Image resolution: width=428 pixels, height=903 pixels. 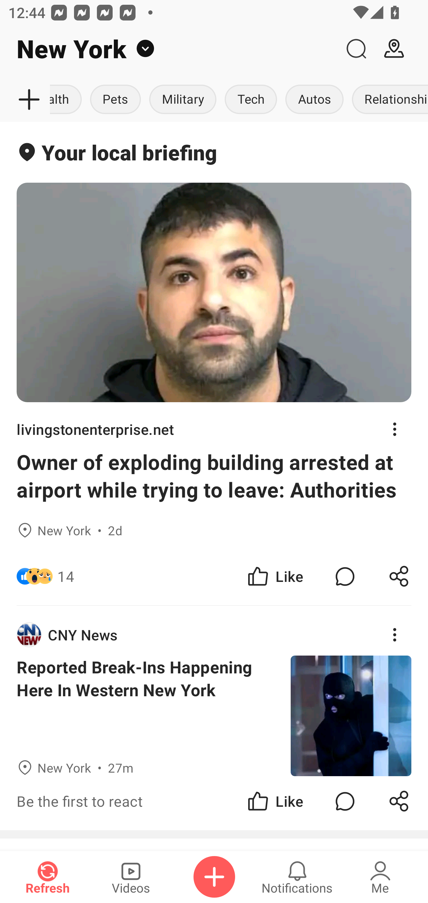 What do you see at coordinates (251, 100) in the screenshot?
I see `Tech` at bounding box center [251, 100].